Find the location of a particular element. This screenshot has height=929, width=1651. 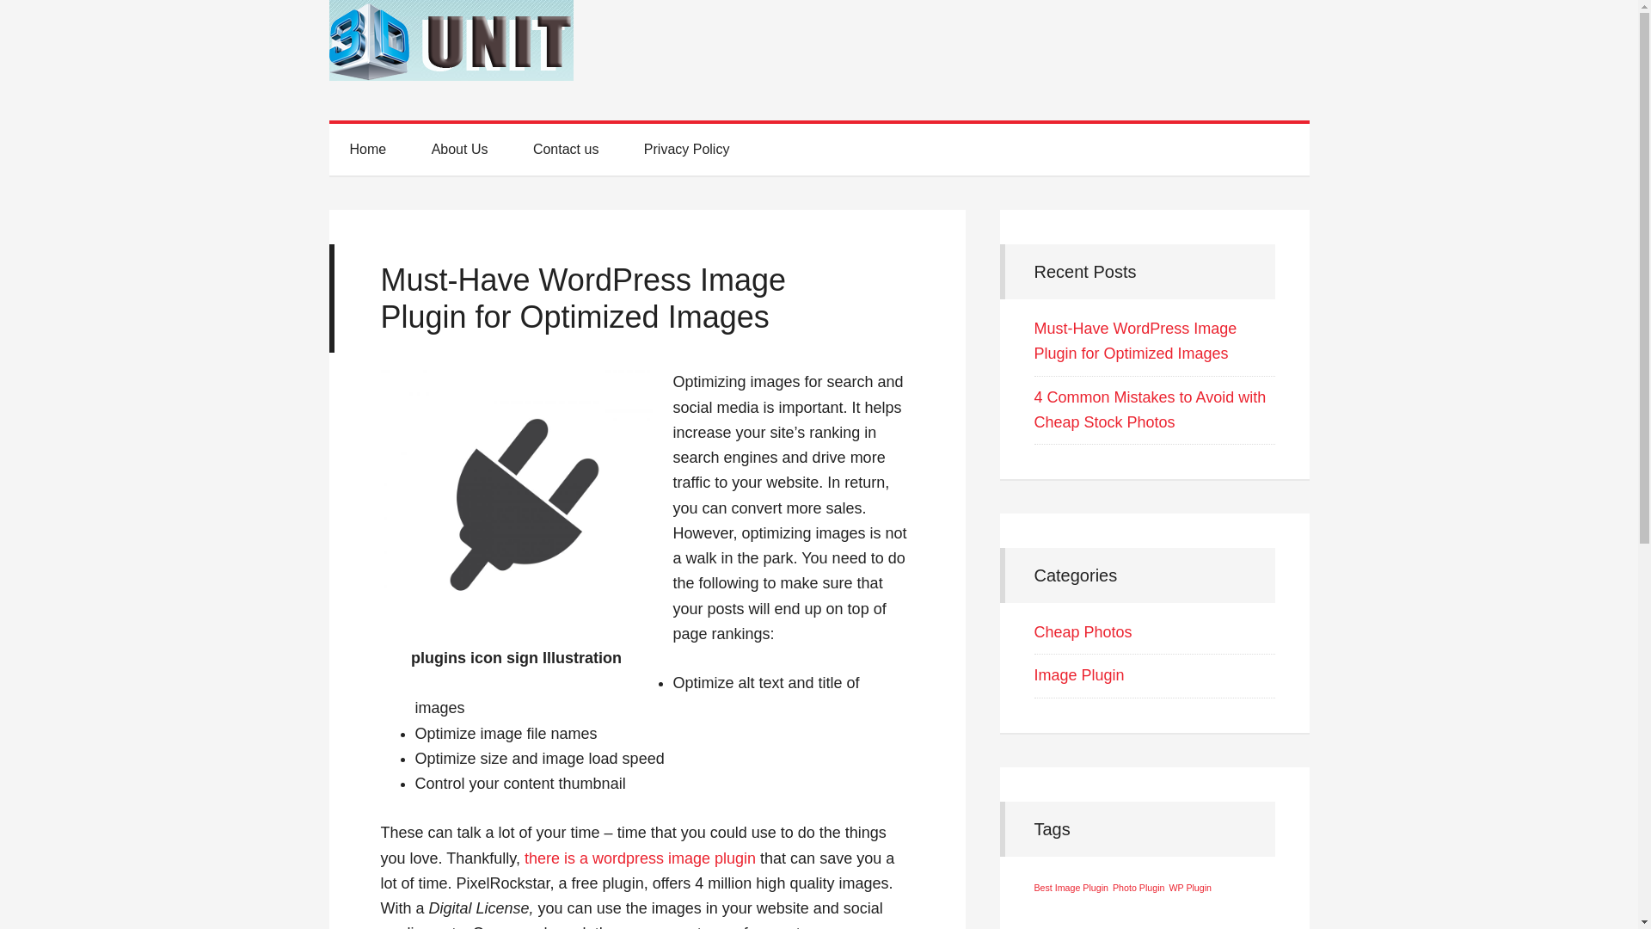

WP Plugin is located at coordinates (1190, 888).